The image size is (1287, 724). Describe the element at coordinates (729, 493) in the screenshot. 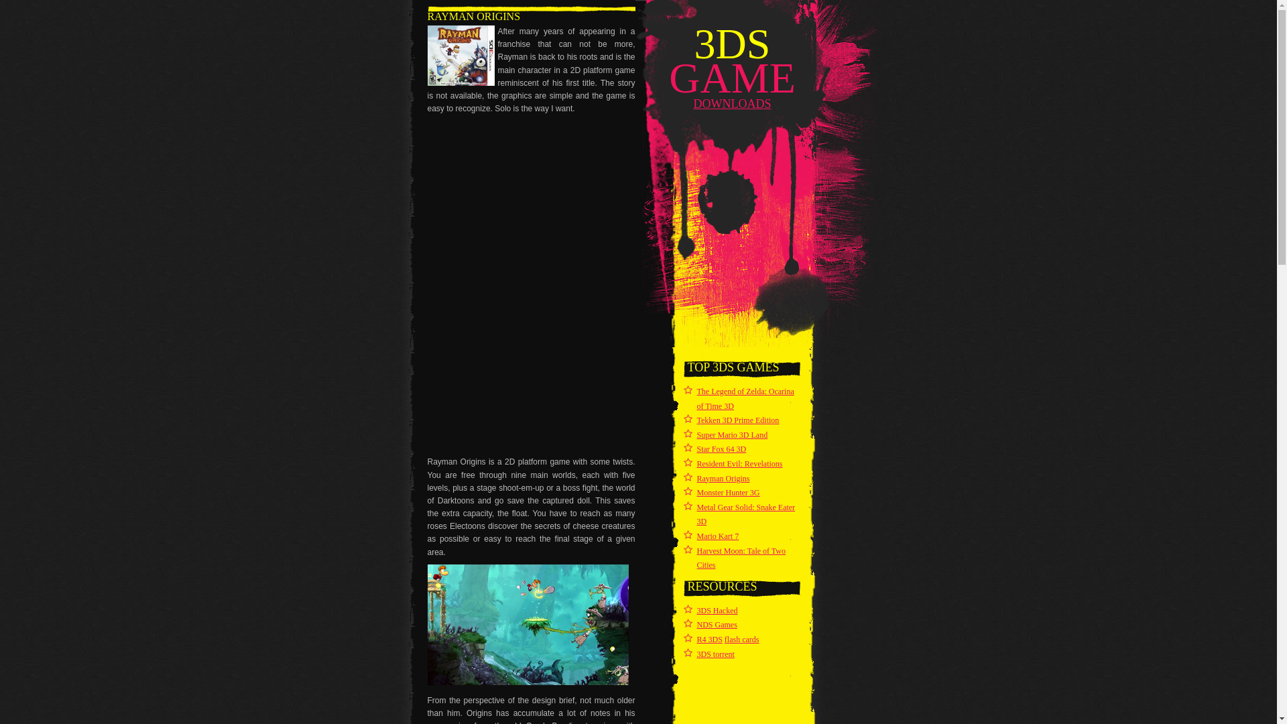

I see `Monster Hunter 3G` at that location.